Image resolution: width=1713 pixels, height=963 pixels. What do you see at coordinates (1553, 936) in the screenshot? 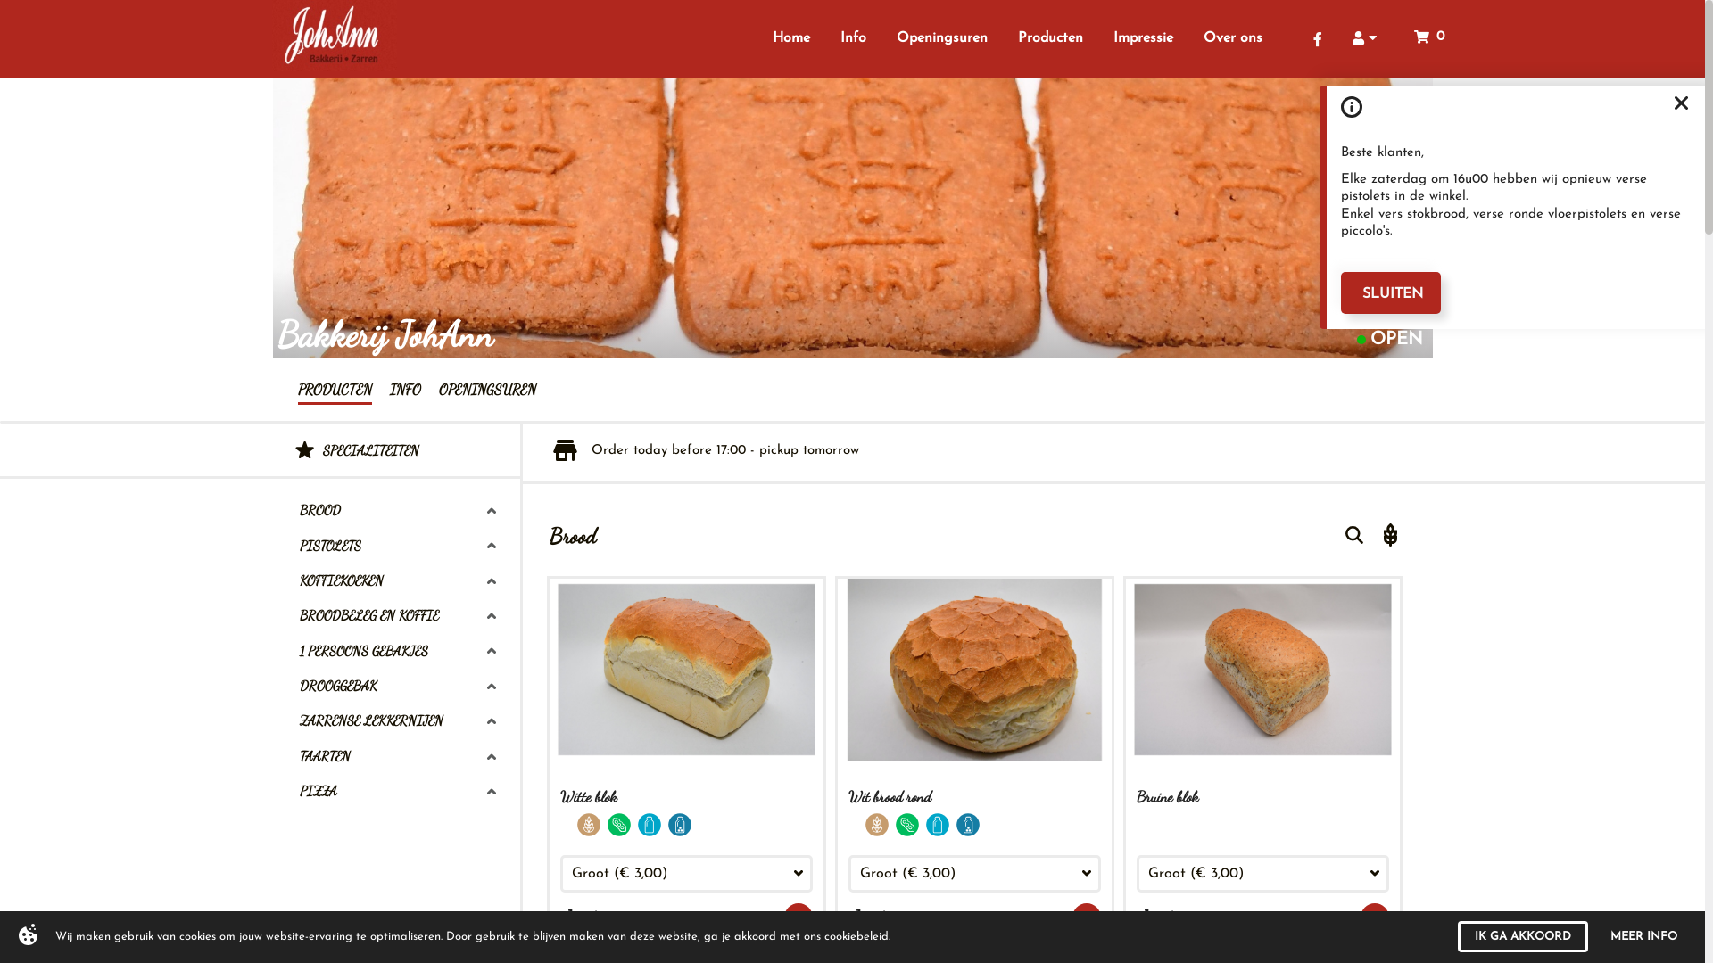
I see `I AGREE` at bounding box center [1553, 936].